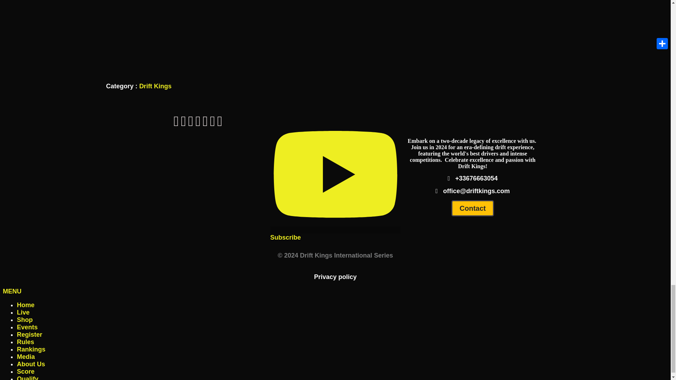 This screenshot has height=380, width=676. Describe the element at coordinates (335, 277) in the screenshot. I see `Privacy policy` at that location.